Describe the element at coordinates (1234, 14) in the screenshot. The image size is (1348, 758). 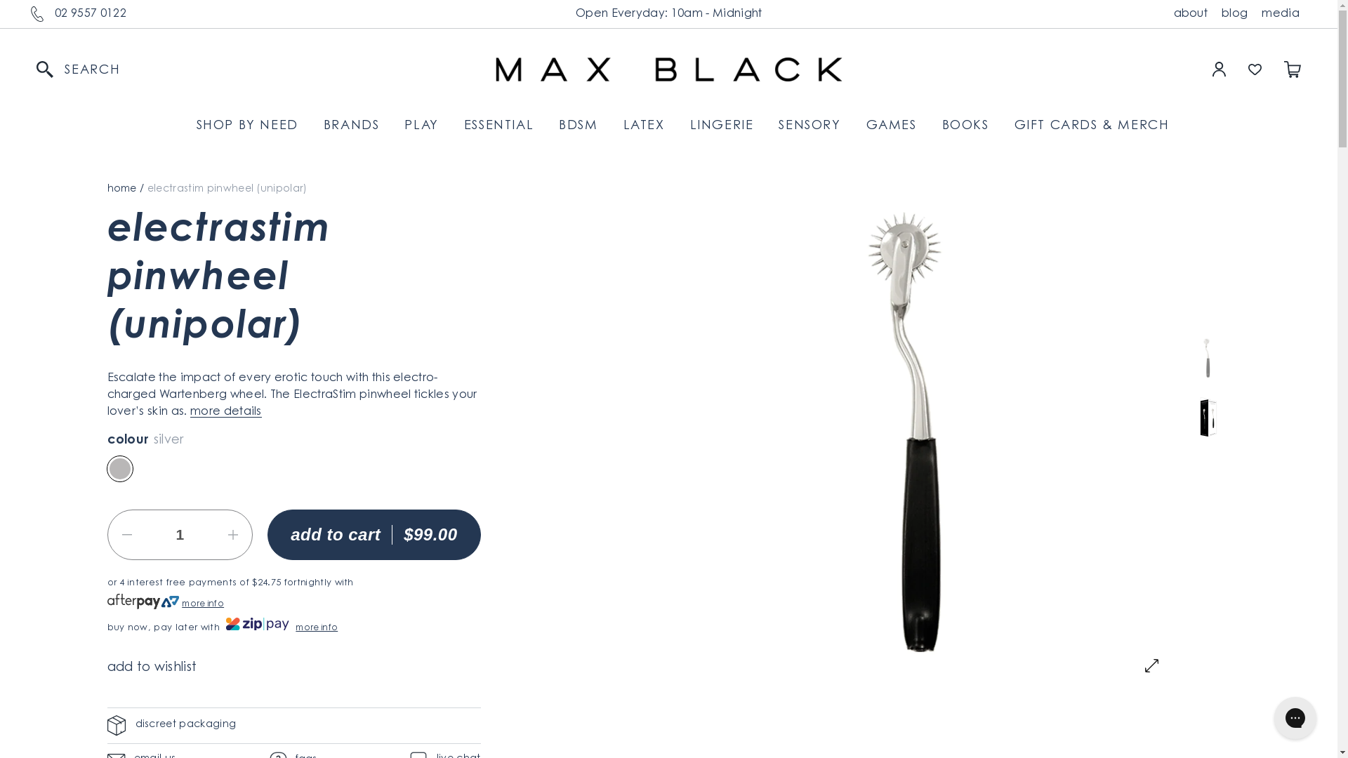
I see `blog` at that location.